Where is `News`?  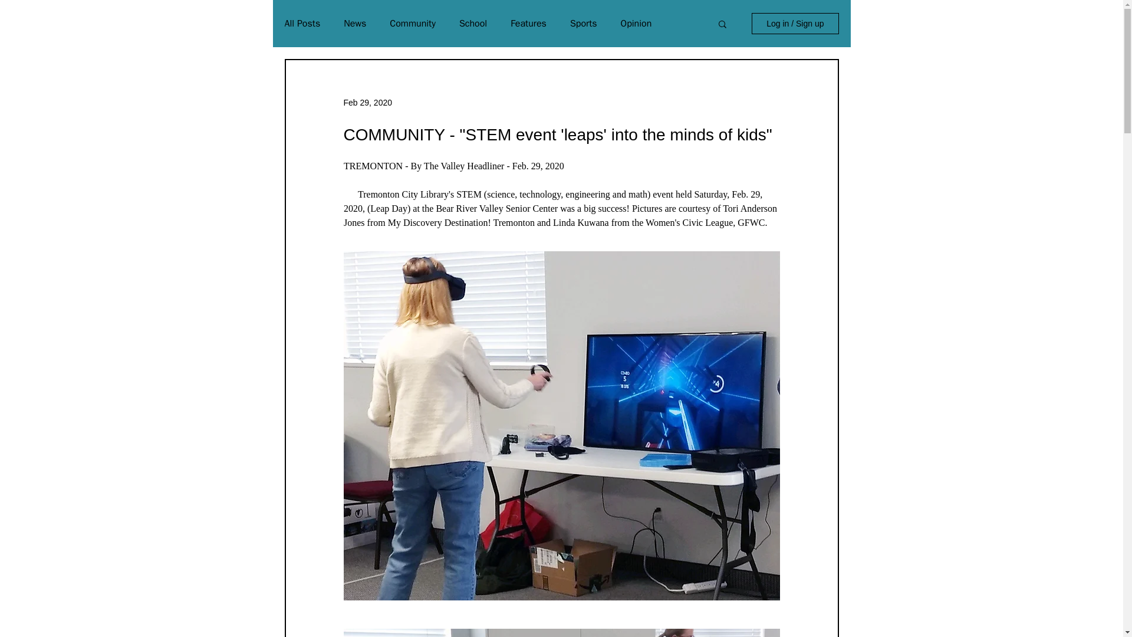 News is located at coordinates (355, 24).